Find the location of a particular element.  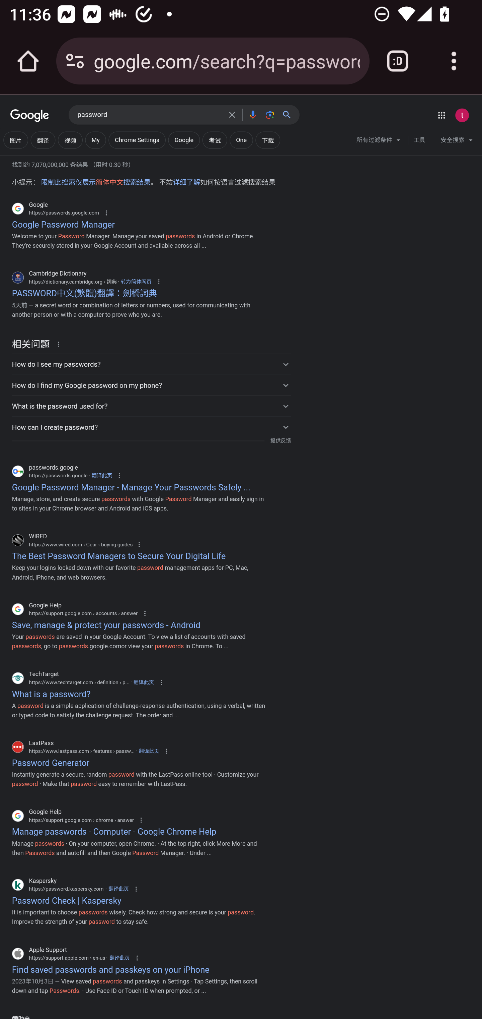

添加“One” One is located at coordinates (241, 140).